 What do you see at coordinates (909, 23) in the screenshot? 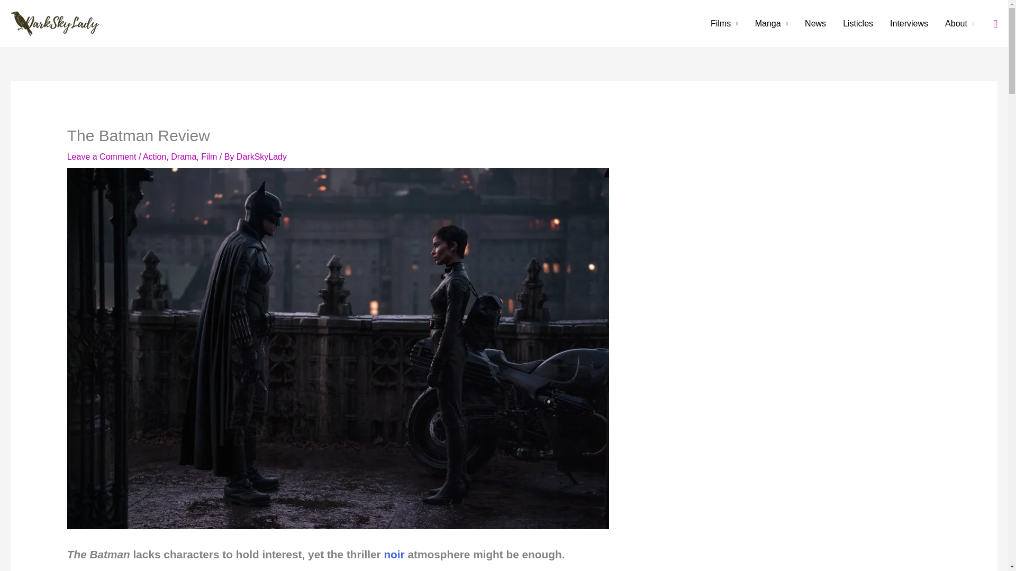
I see `Interviews` at bounding box center [909, 23].